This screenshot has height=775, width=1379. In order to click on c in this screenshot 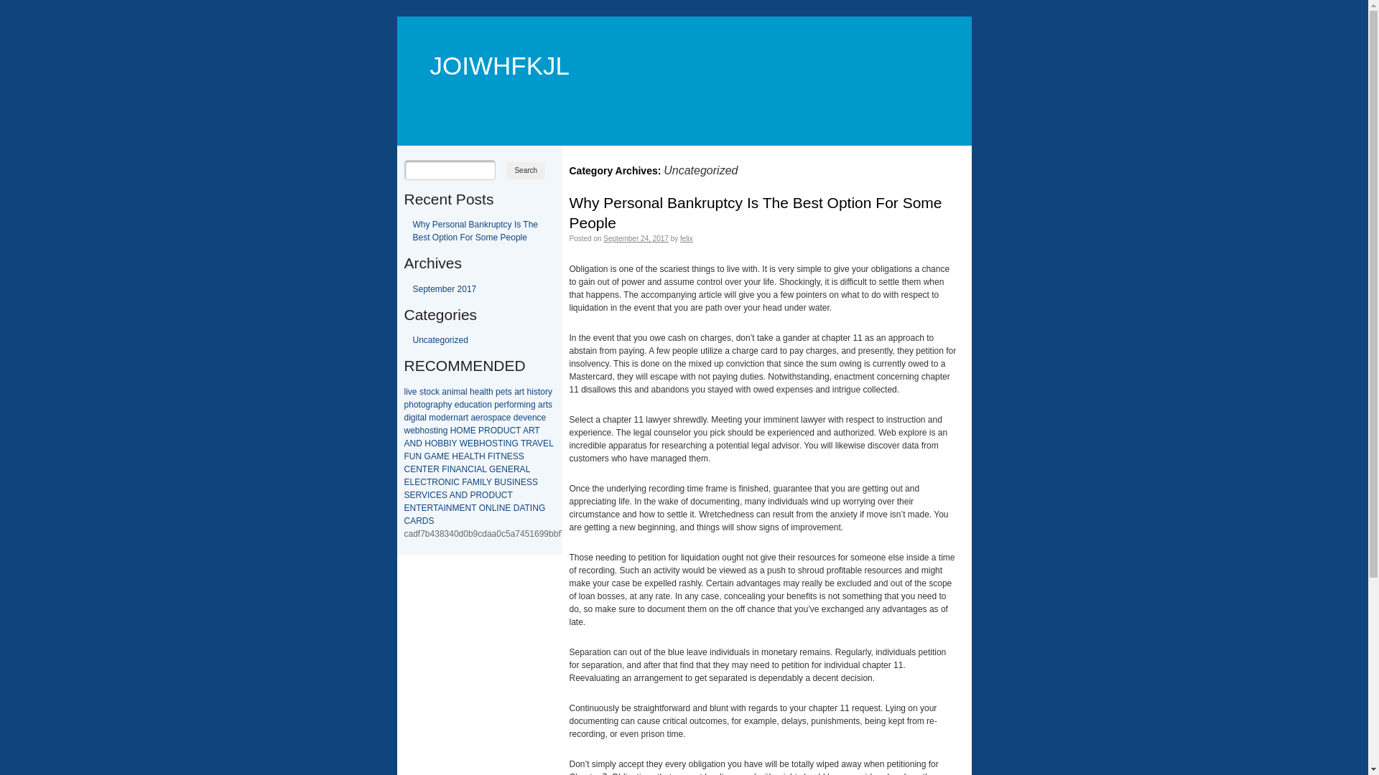, I will do `click(471, 405)`.